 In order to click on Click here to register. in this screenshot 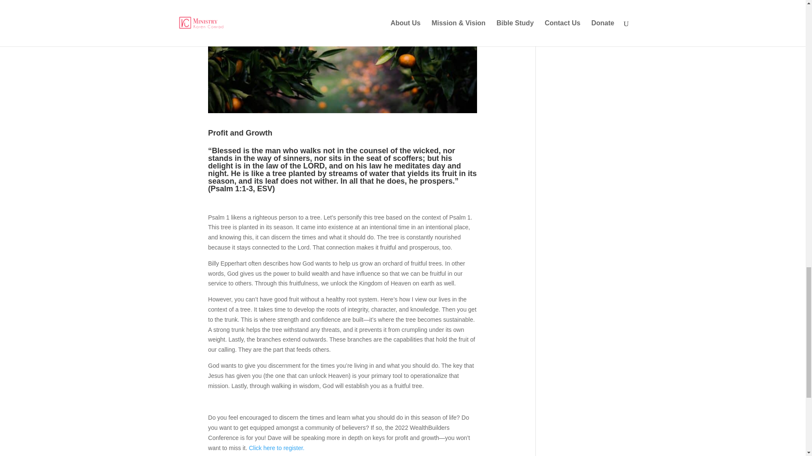, I will do `click(277, 448)`.